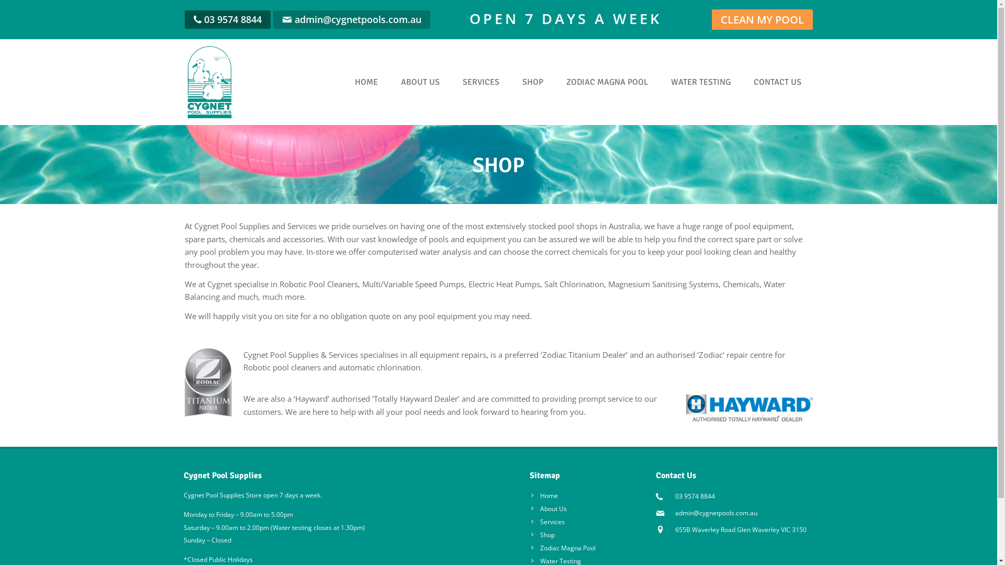 Image resolution: width=1005 pixels, height=565 pixels. I want to click on CLEAN MY POOL, so click(762, 20).